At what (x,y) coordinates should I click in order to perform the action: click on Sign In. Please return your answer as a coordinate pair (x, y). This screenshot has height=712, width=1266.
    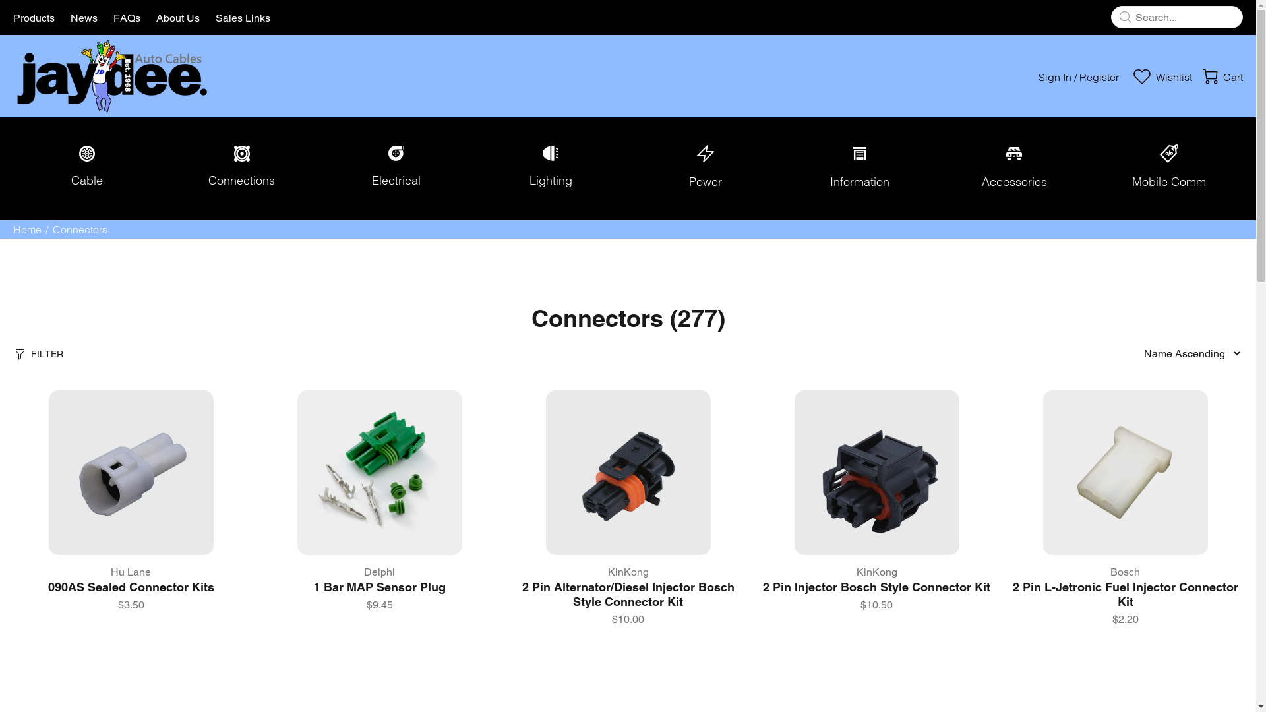
    Looking at the image, I should click on (1055, 77).